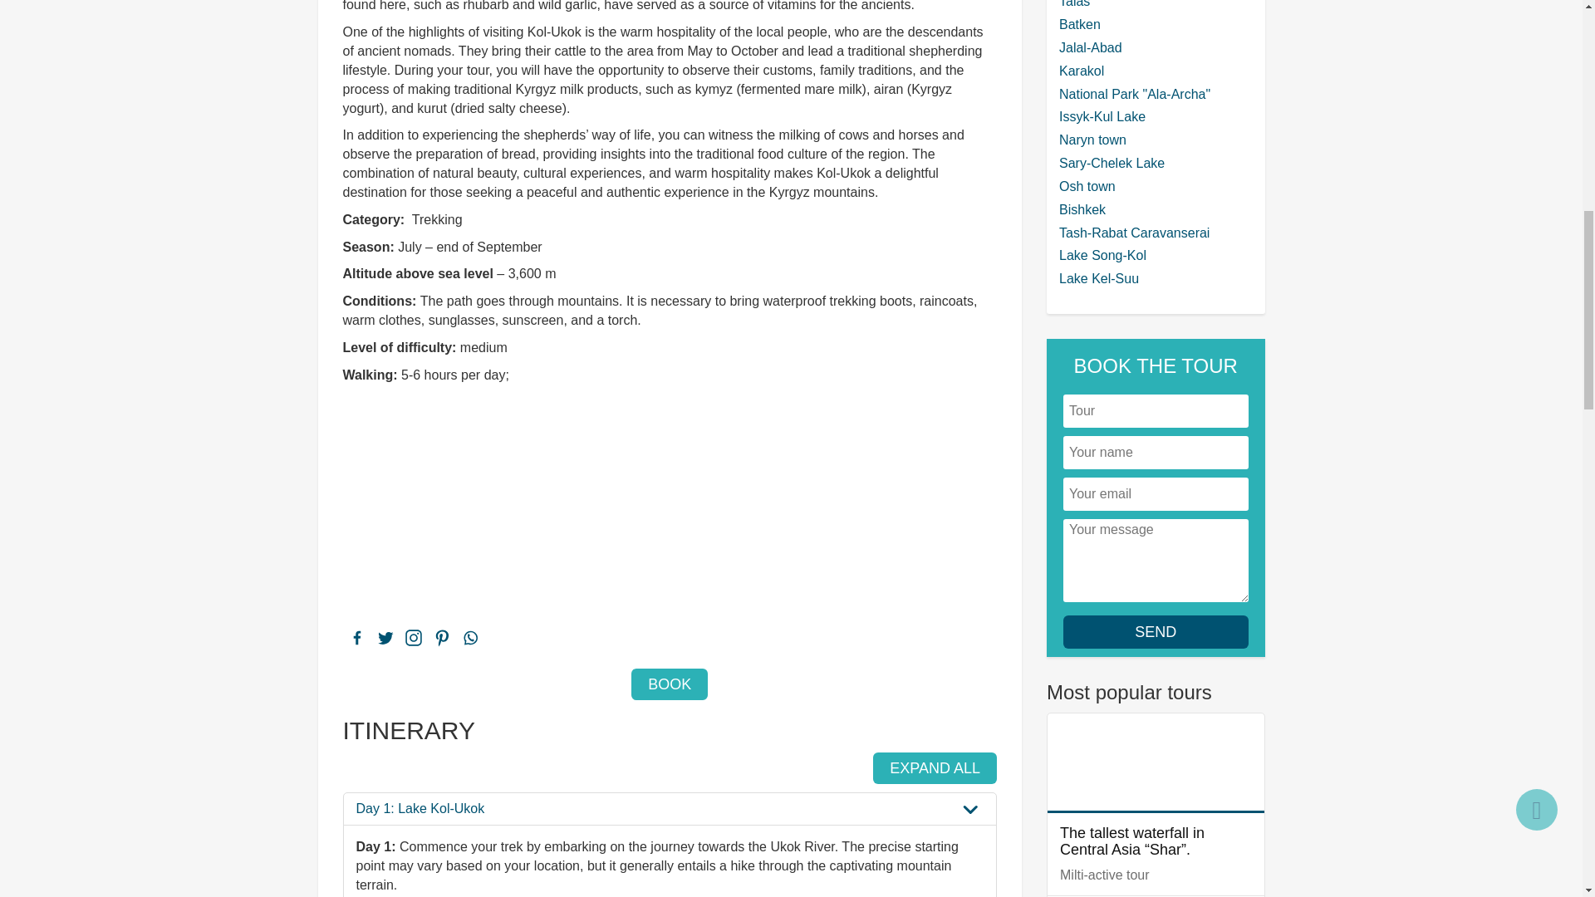  I want to click on Instagram, so click(412, 638).